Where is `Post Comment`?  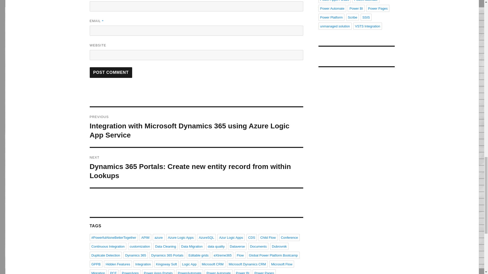 Post Comment is located at coordinates (111, 72).